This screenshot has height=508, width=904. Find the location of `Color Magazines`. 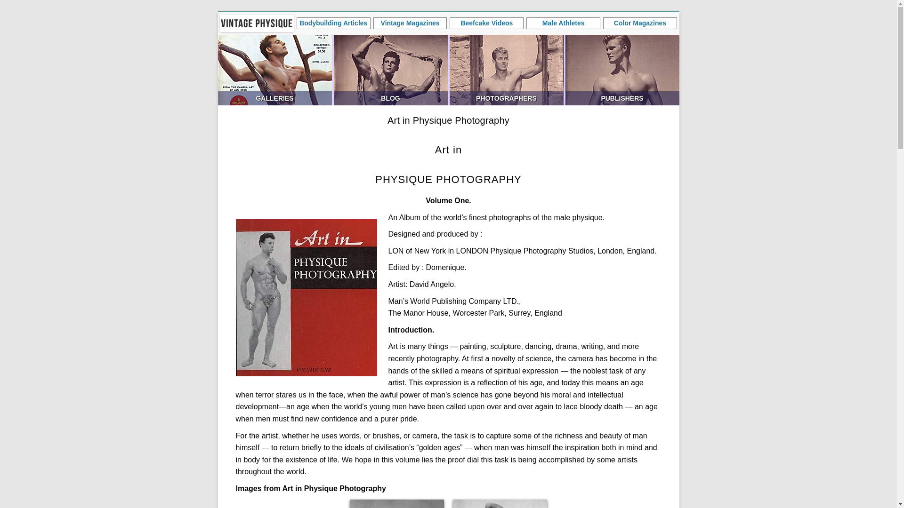

Color Magazines is located at coordinates (640, 23).